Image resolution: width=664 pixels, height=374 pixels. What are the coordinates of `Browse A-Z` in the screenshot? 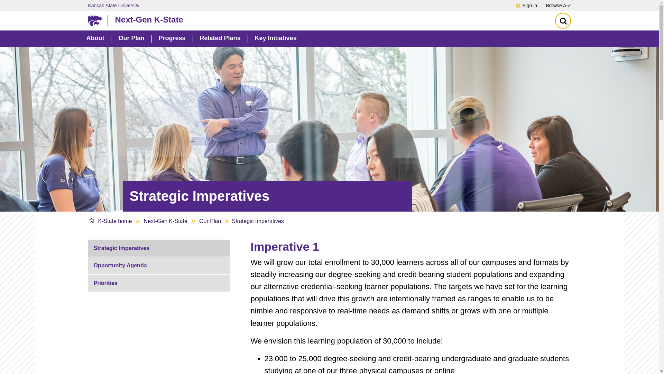 It's located at (558, 5).